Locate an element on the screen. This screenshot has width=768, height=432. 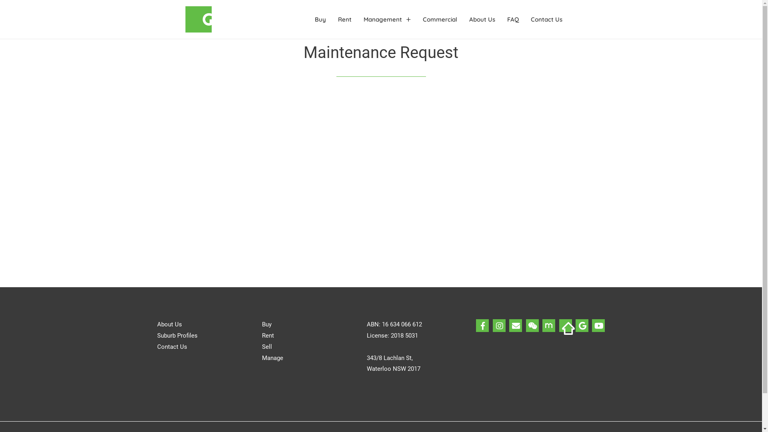
Rent is located at coordinates (268, 336).